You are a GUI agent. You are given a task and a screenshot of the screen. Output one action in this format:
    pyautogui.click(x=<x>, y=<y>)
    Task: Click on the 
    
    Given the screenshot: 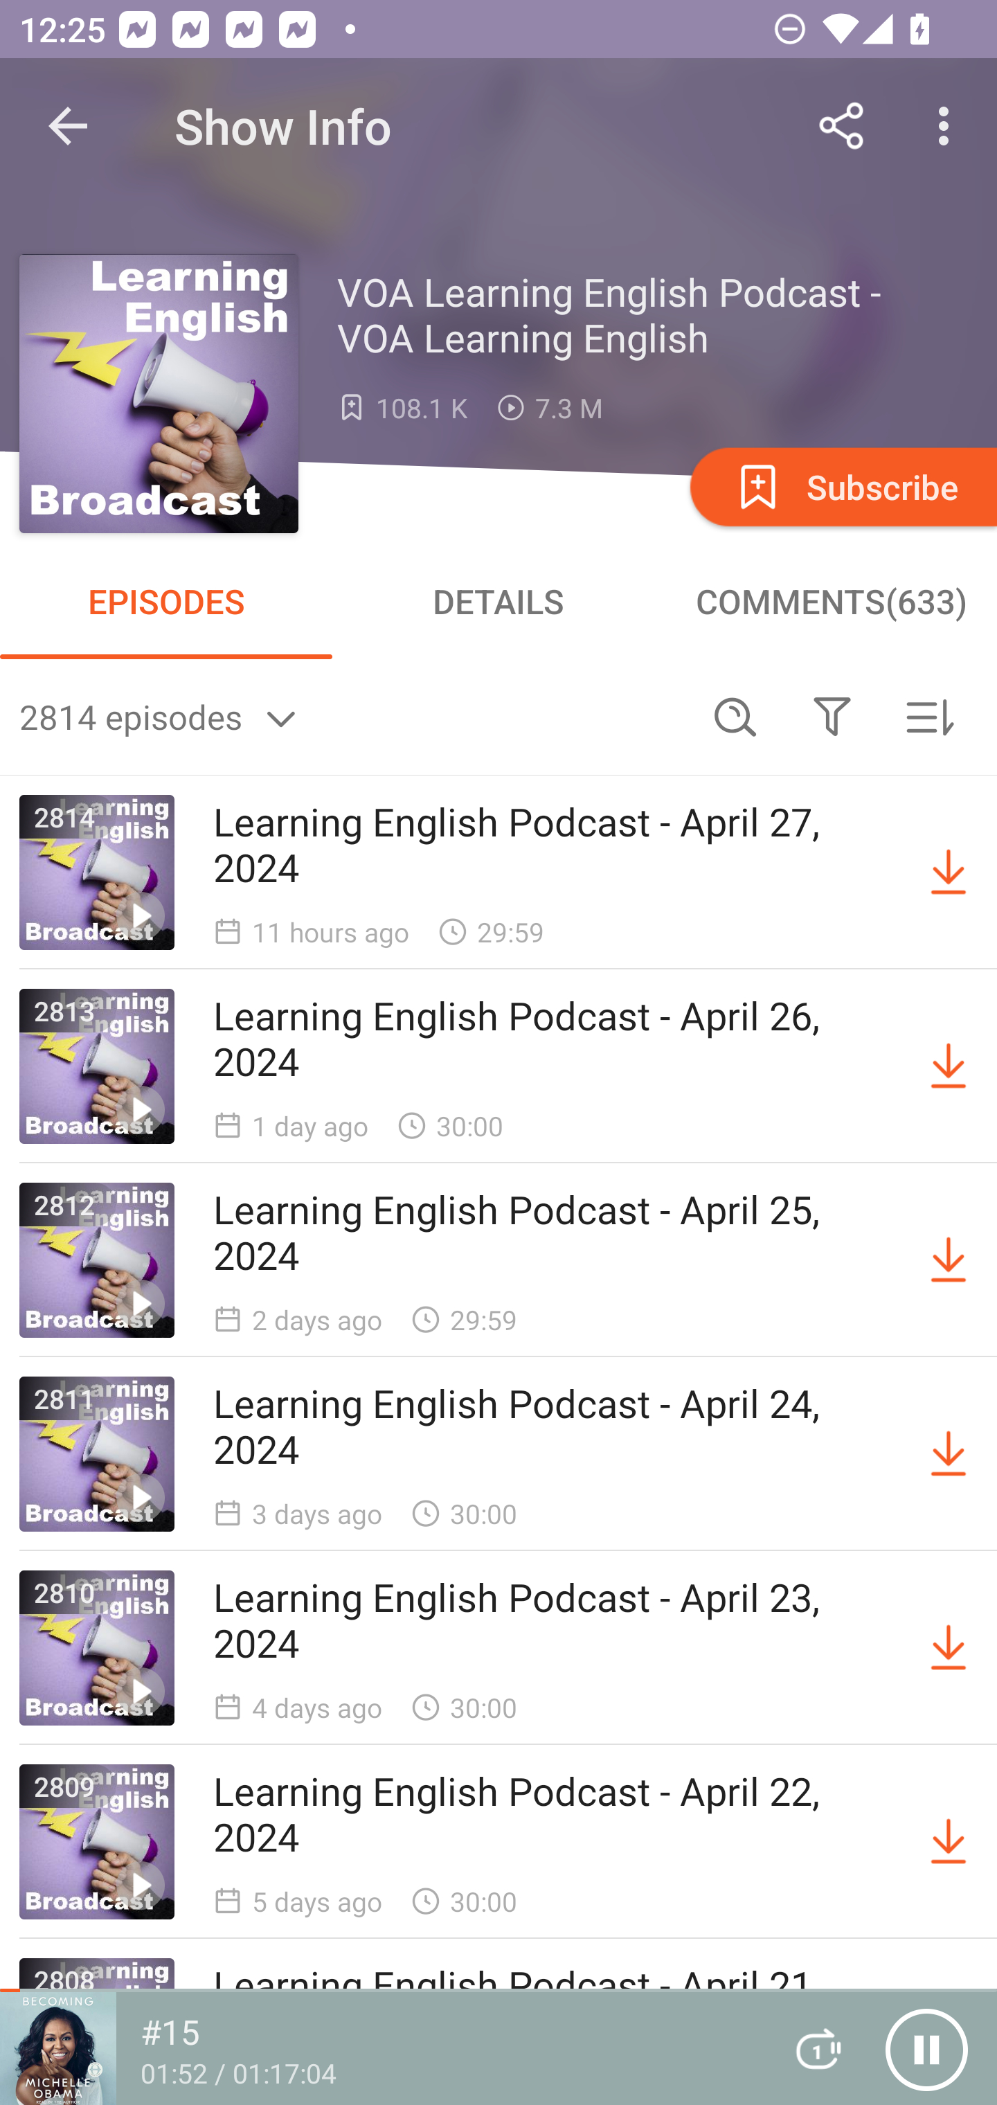 What is the action you would take?
    pyautogui.click(x=832, y=716)
    